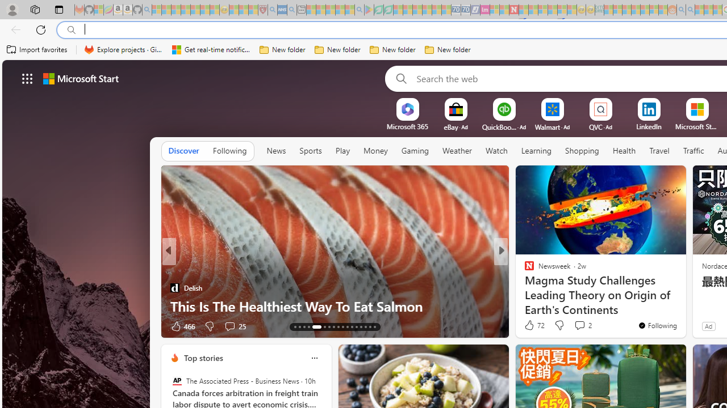 Image resolution: width=727 pixels, height=408 pixels. I want to click on Pets - MSN - Sleeping, so click(340, 10).